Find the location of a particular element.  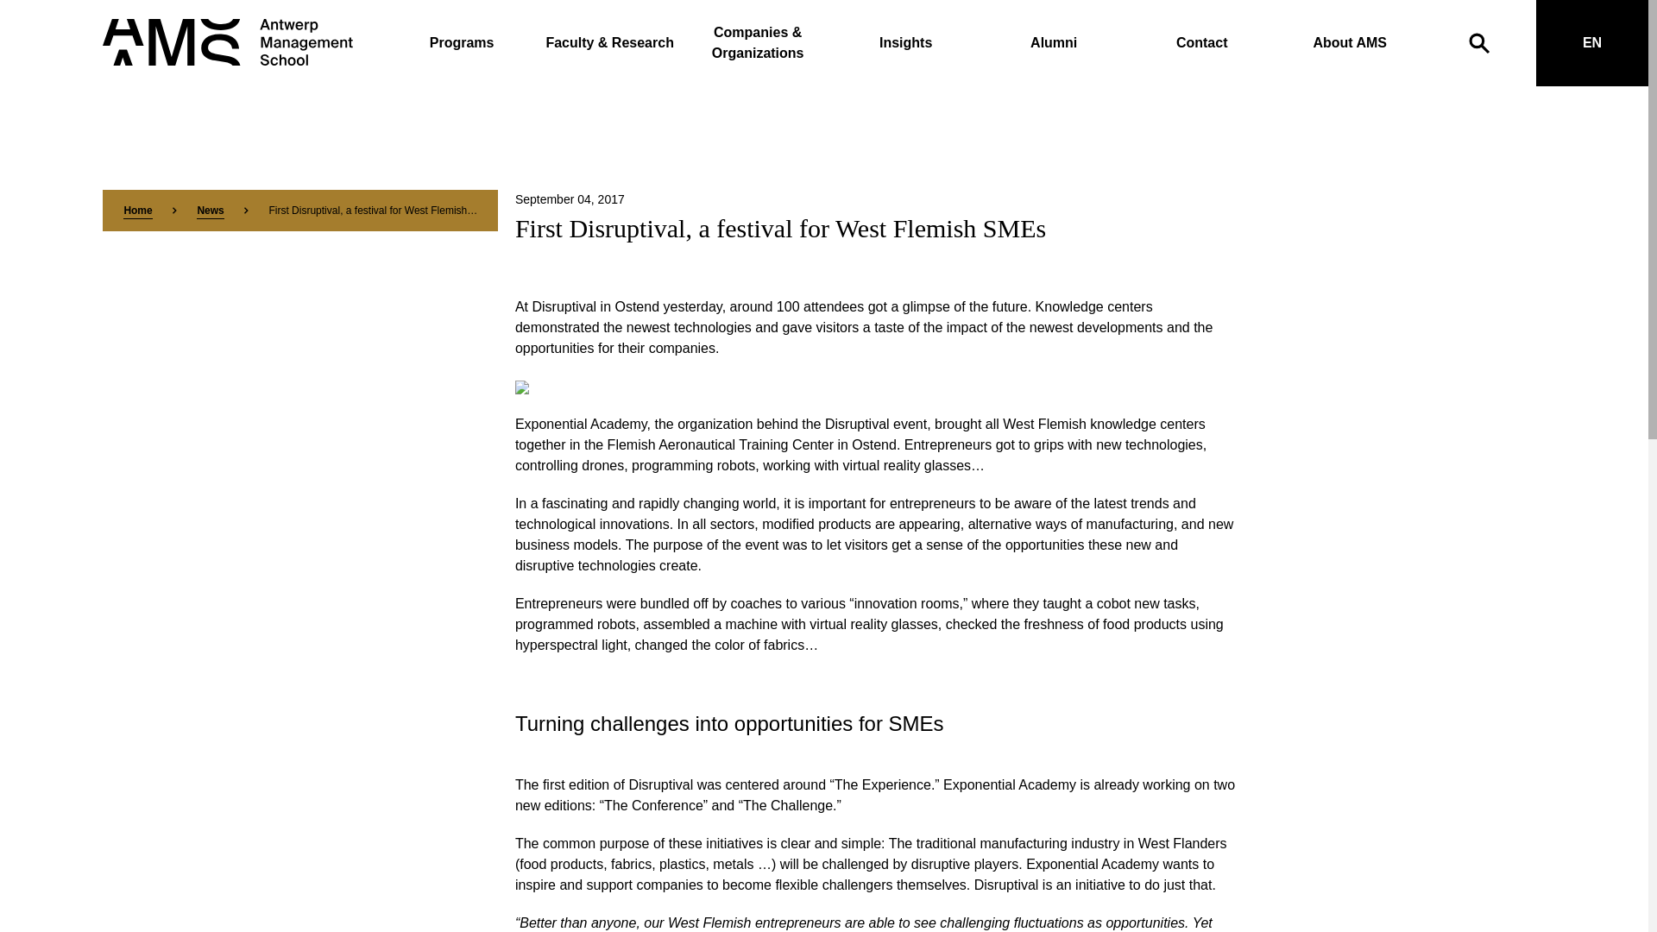

Programs is located at coordinates (461, 43).